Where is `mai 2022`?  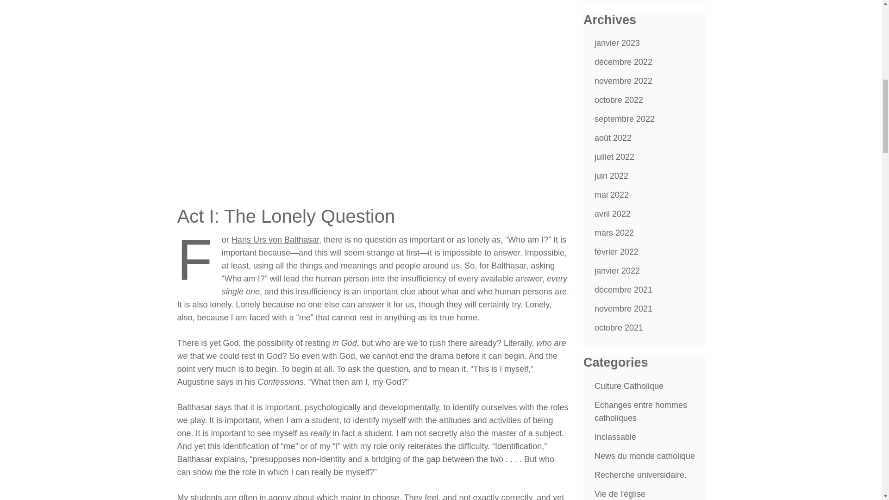 mai 2022 is located at coordinates (611, 194).